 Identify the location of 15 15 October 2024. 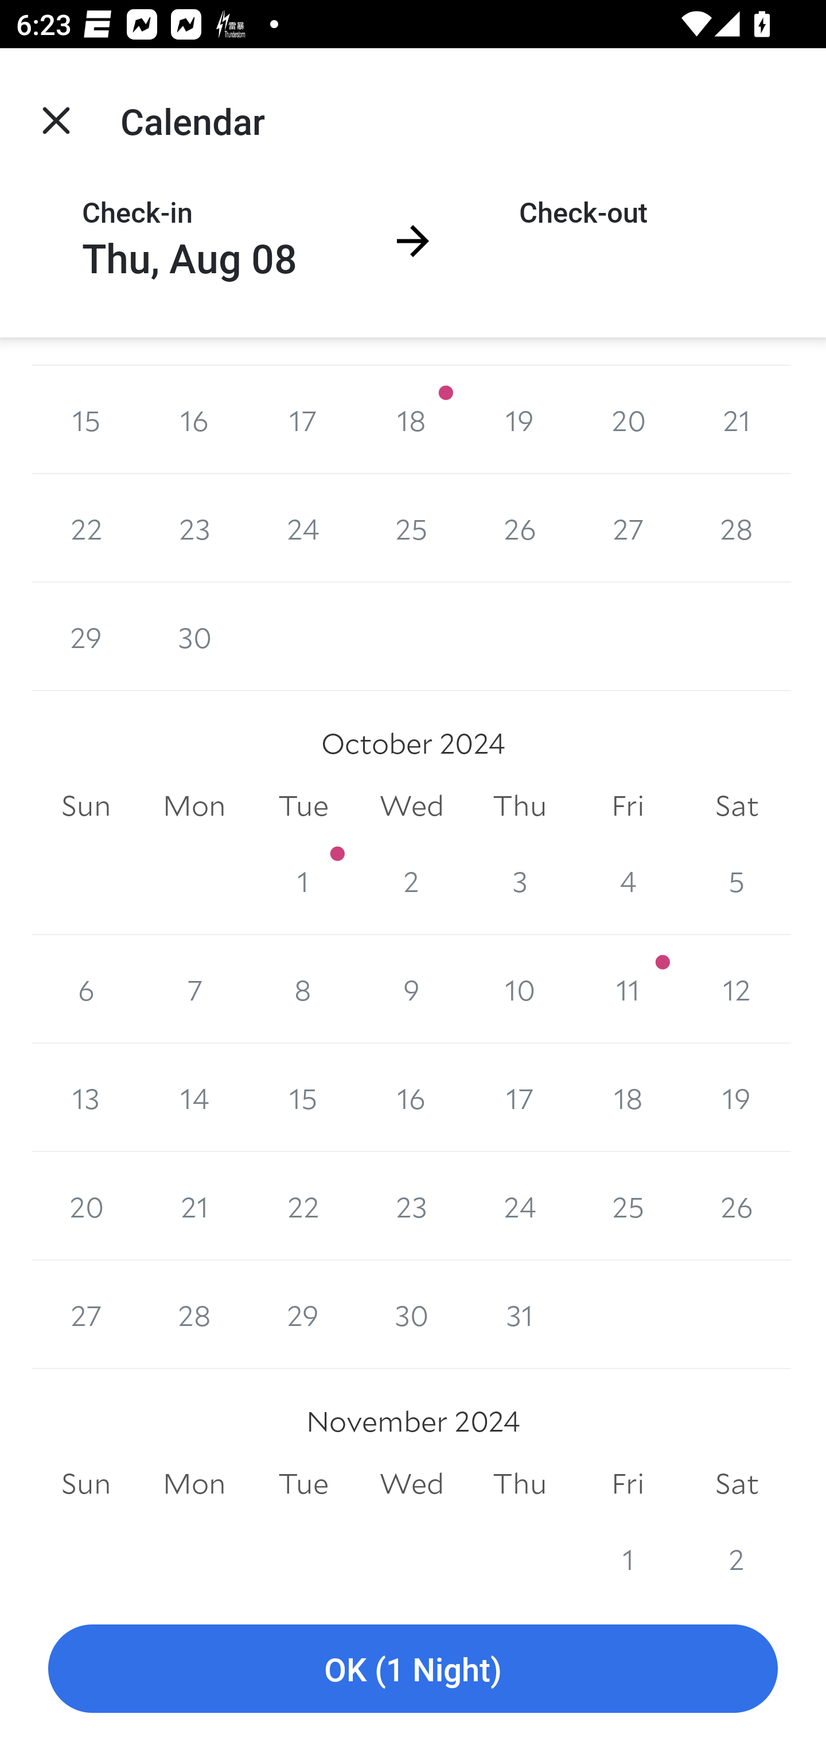
(303, 1098).